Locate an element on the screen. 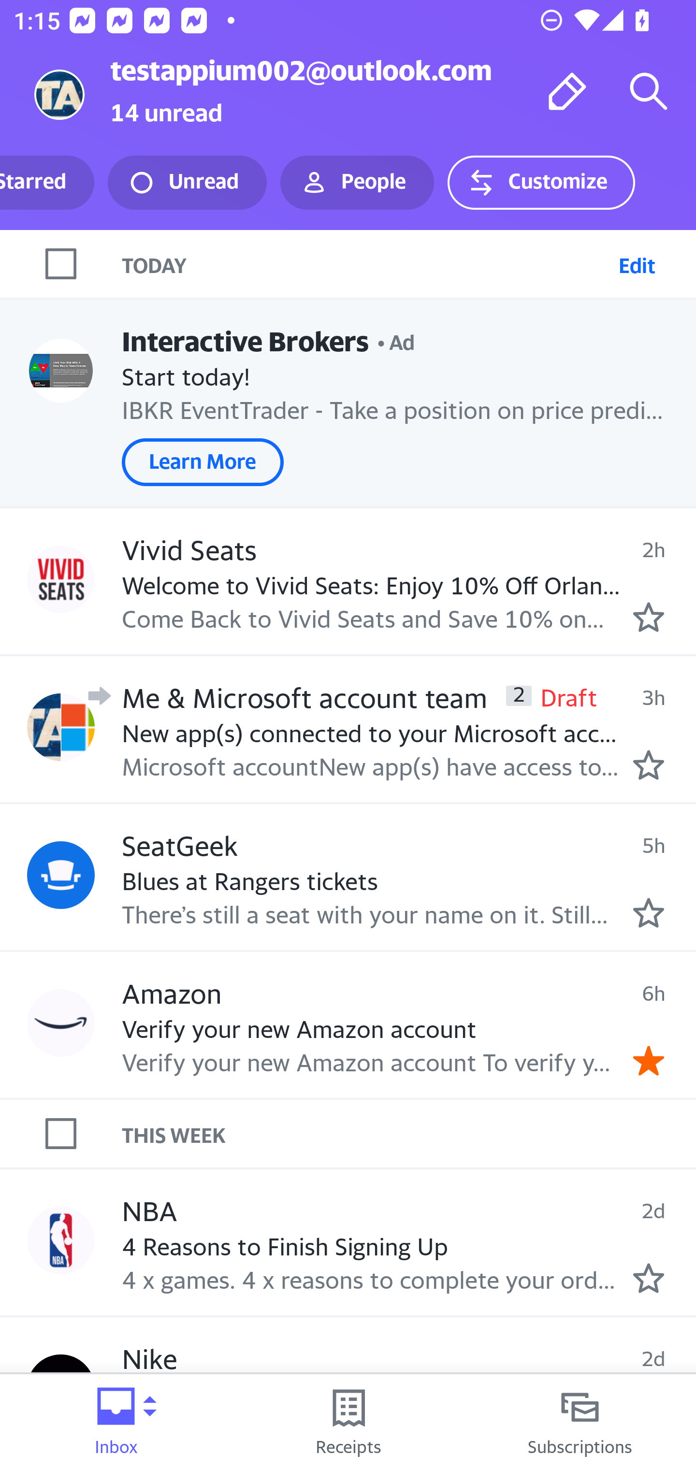 The height and width of the screenshot is (1469, 696). Receipts is located at coordinates (348, 1422).